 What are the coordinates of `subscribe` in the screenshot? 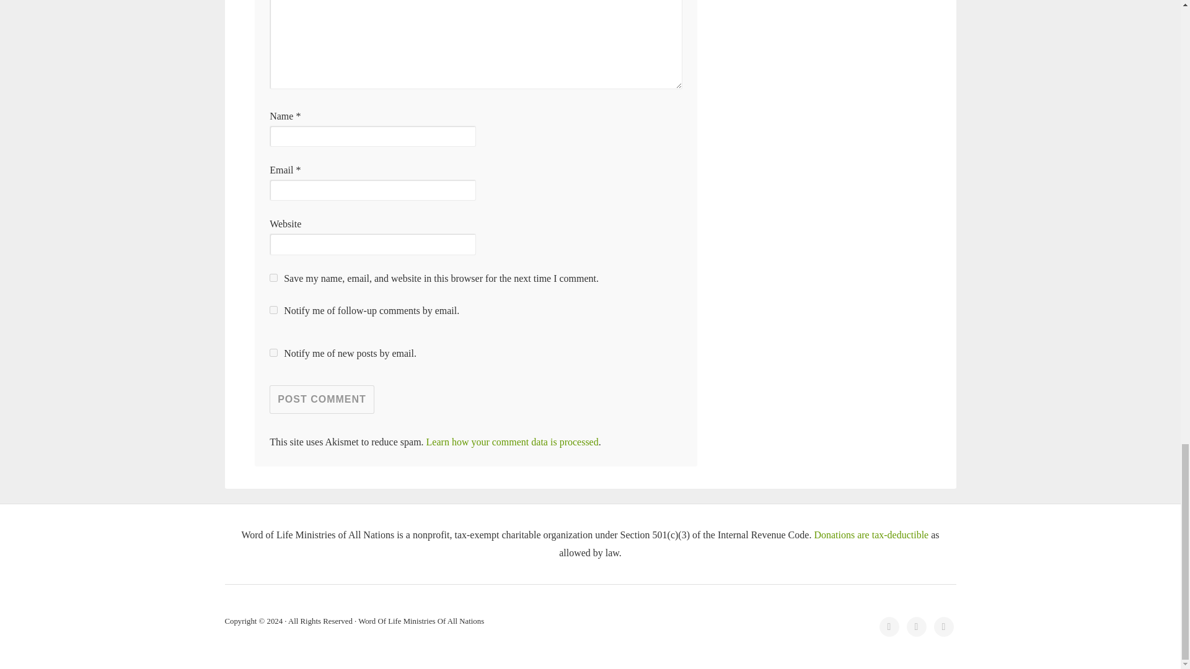 It's located at (273, 352).